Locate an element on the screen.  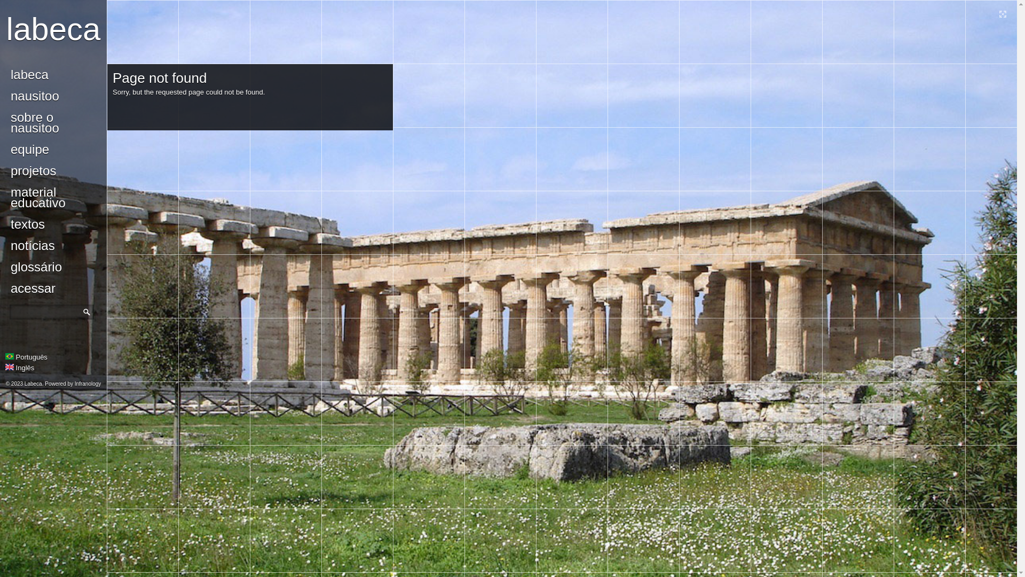
textos is located at coordinates (53, 224).